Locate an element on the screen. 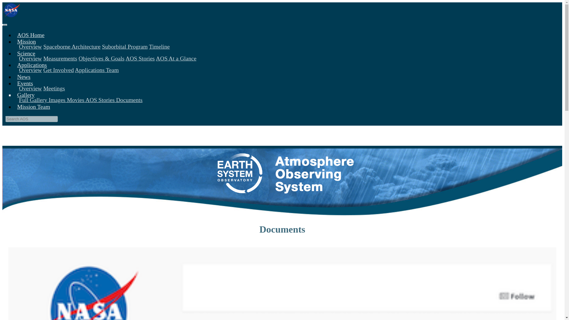  Mission Team is located at coordinates (32, 107).